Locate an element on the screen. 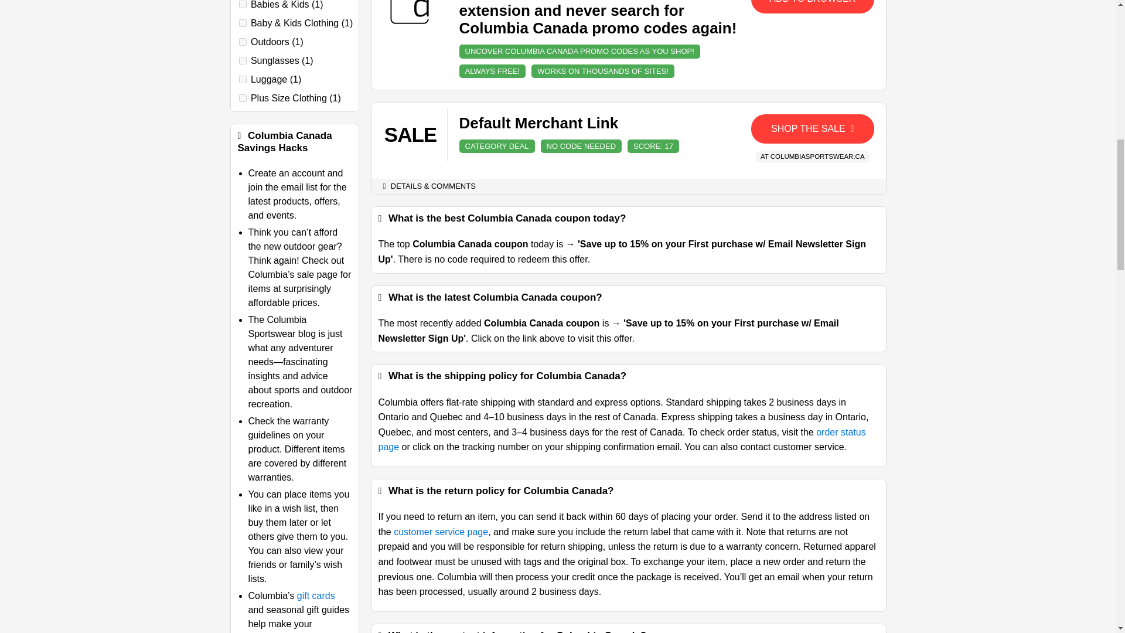 This screenshot has width=1125, height=633. Click to open site is located at coordinates (812, 129).